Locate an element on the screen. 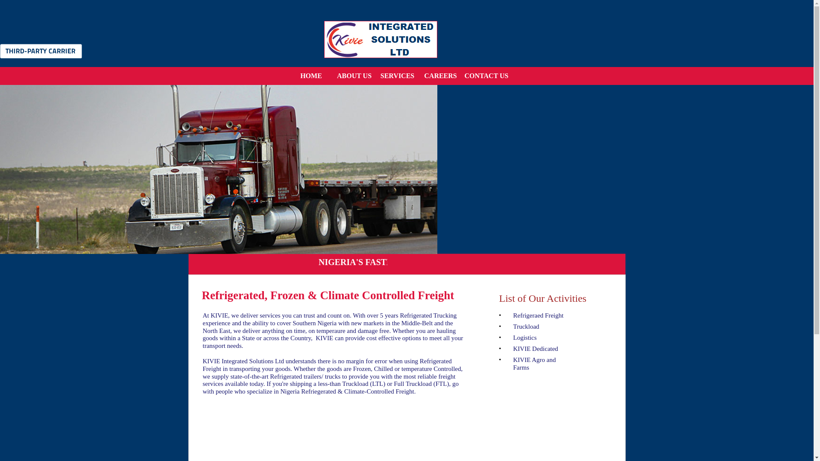  HOME is located at coordinates (310, 76).